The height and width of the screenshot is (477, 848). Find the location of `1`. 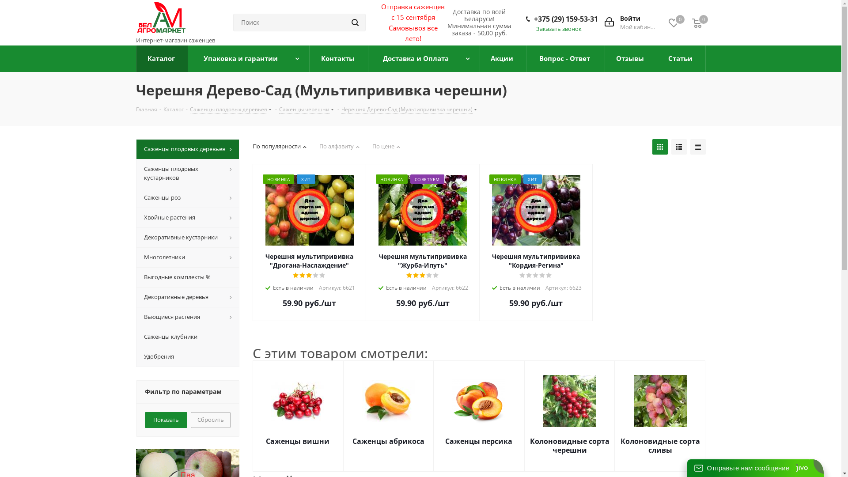

1 is located at coordinates (410, 276).